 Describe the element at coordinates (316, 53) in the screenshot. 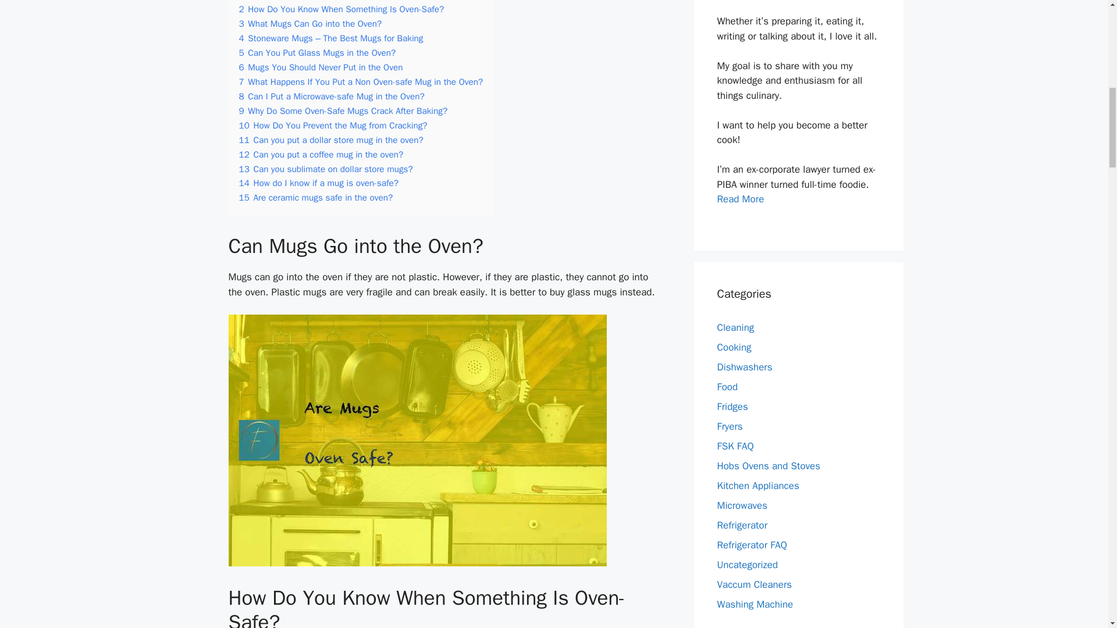

I see `5 Can You Put Glass Mugs in the Oven?` at that location.